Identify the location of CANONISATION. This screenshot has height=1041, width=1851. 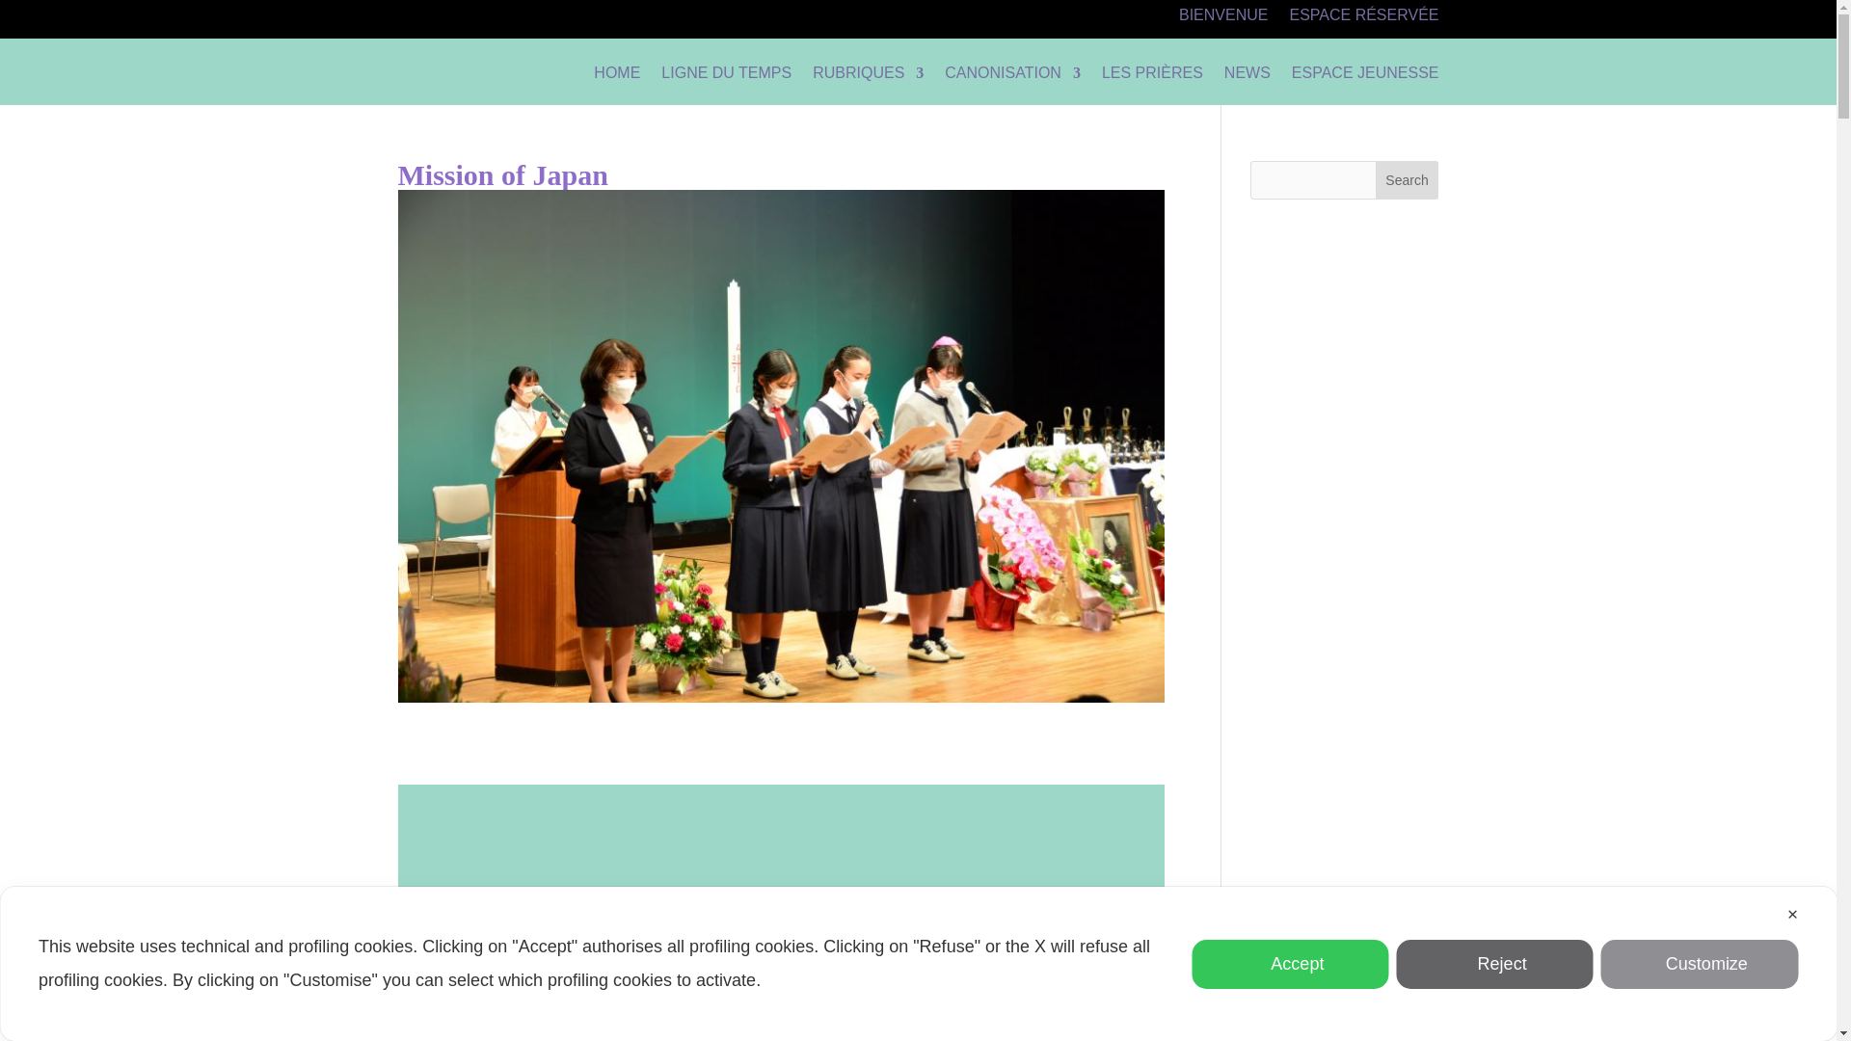
(1012, 77).